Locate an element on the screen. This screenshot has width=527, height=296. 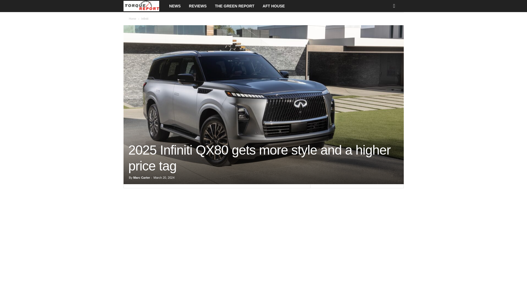
Marc Carter is located at coordinates (141, 178).